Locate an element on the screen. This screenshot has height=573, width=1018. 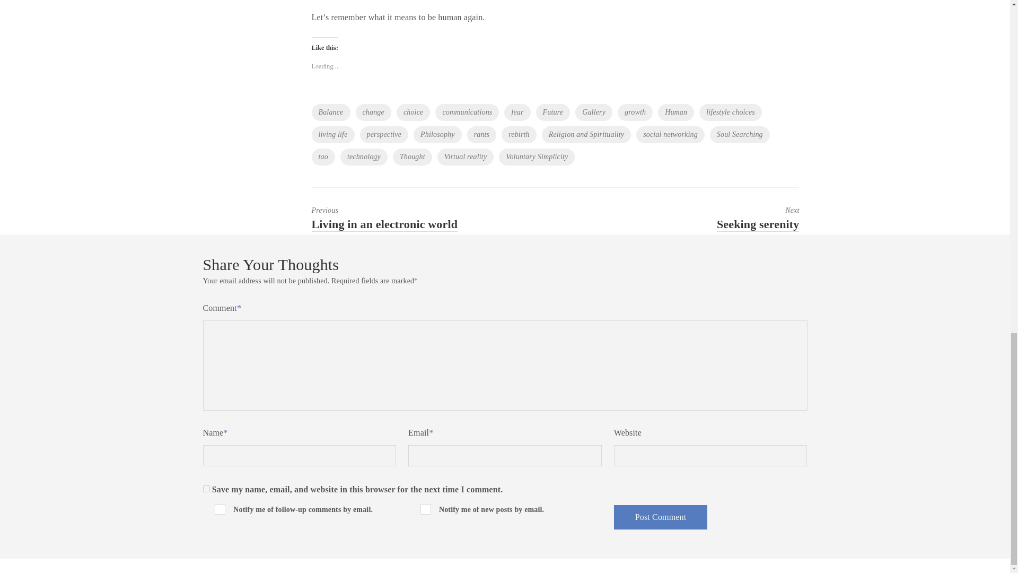
Balance is located at coordinates (331, 112).